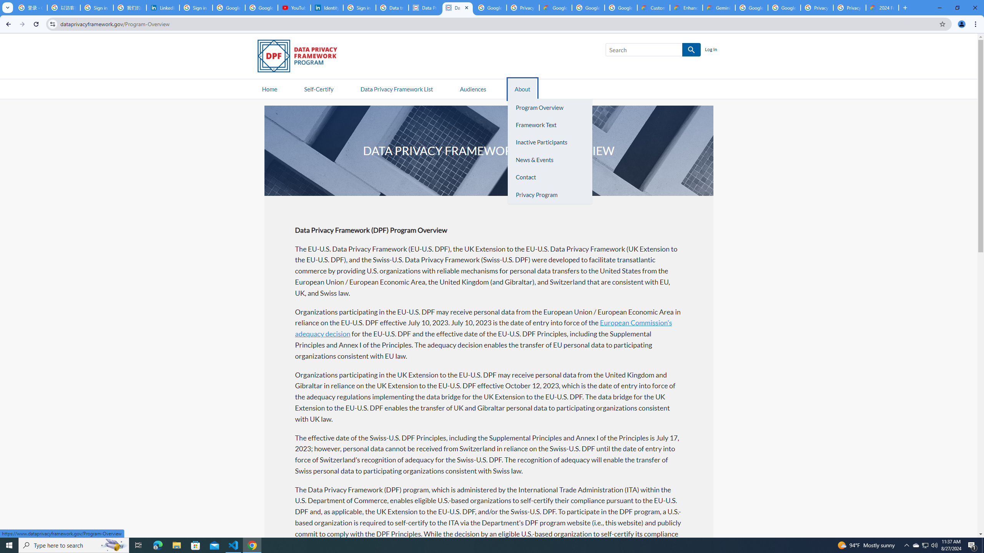 The height and width of the screenshot is (553, 984). What do you see at coordinates (473, 88) in the screenshot?
I see `Audiences` at bounding box center [473, 88].